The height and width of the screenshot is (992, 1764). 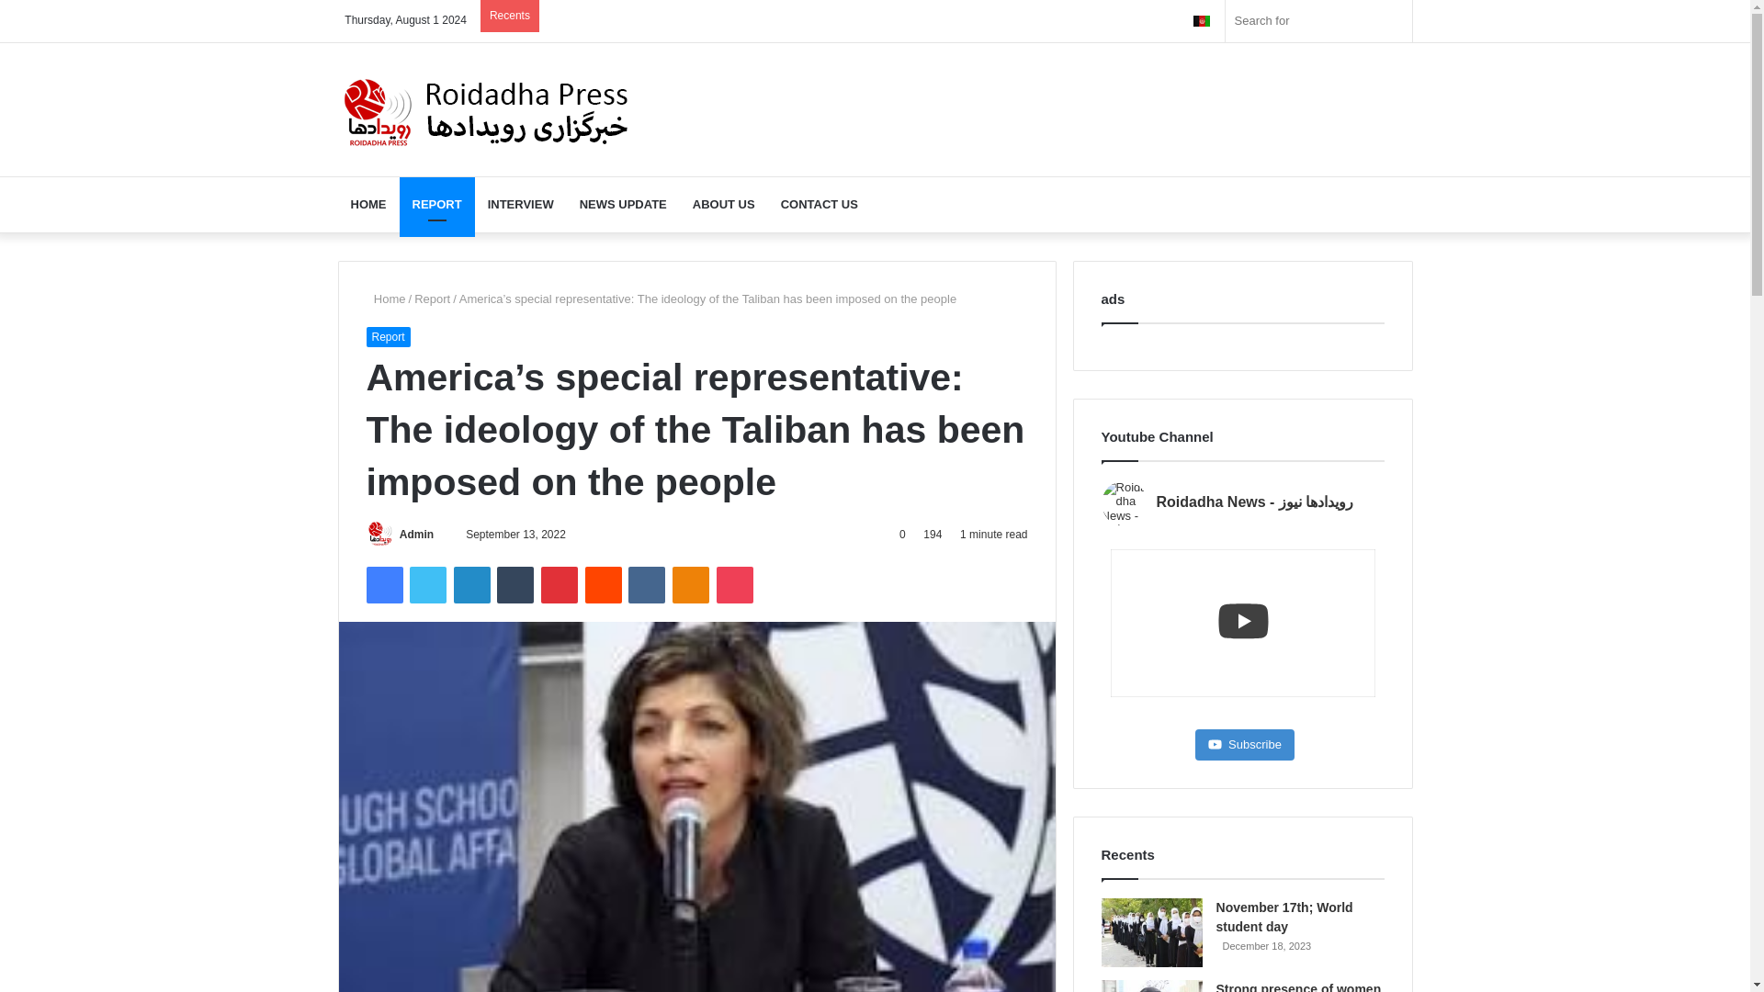 What do you see at coordinates (723, 204) in the screenshot?
I see `ABOUT US` at bounding box center [723, 204].